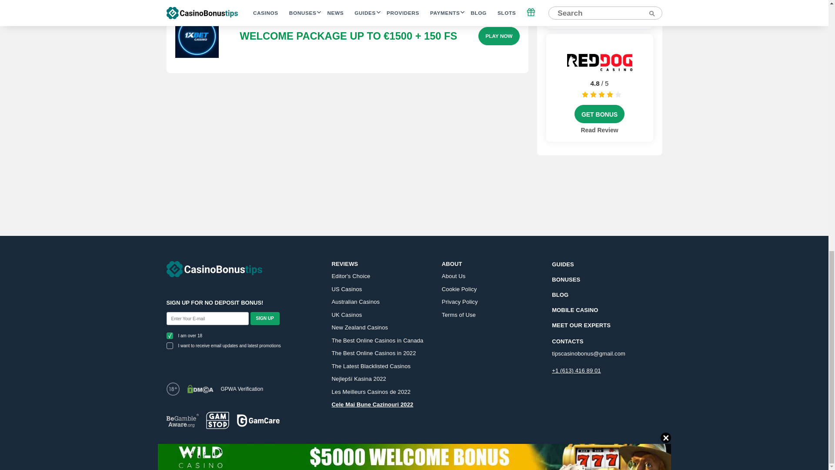 This screenshot has width=835, height=470. Describe the element at coordinates (170, 335) in the screenshot. I see `on` at that location.